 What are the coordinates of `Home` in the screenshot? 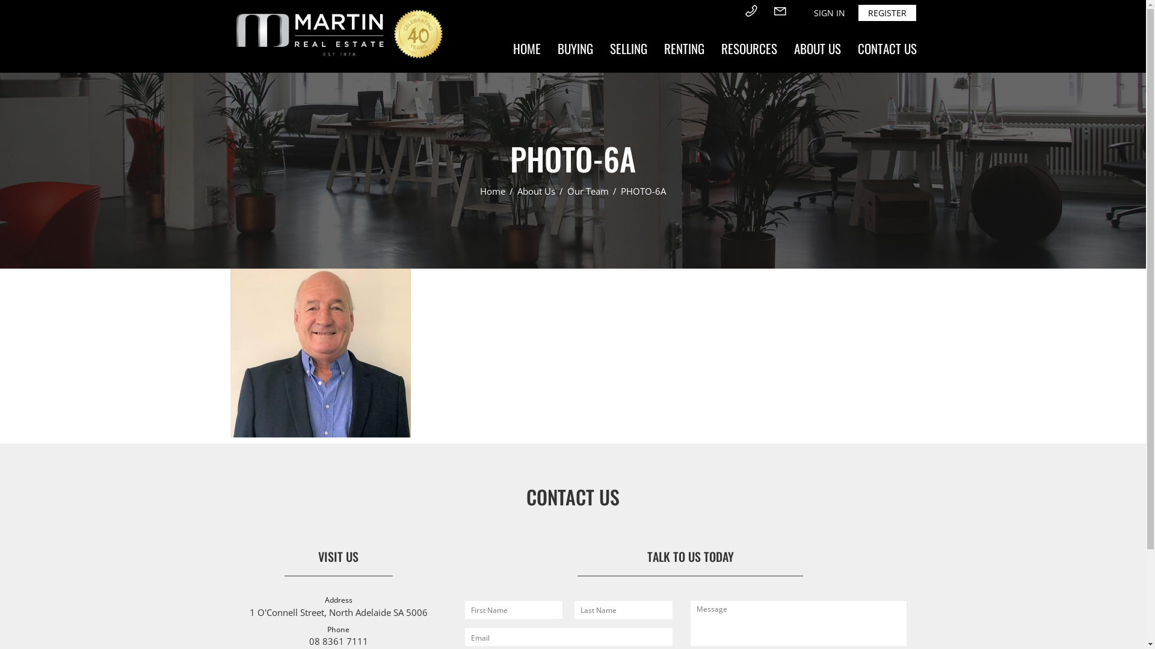 It's located at (494, 191).